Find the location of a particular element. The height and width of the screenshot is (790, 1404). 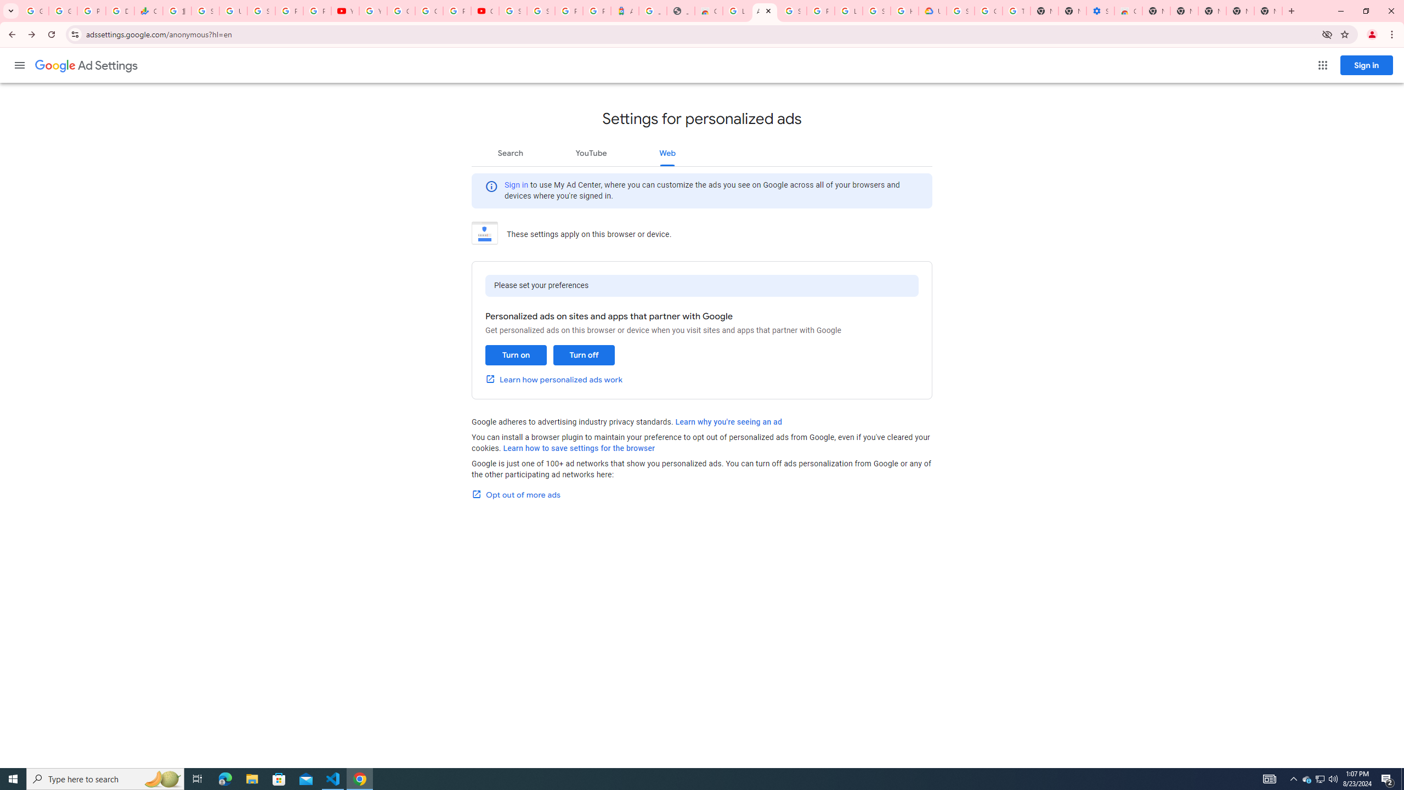

Currencies - Google Finance is located at coordinates (149, 11).